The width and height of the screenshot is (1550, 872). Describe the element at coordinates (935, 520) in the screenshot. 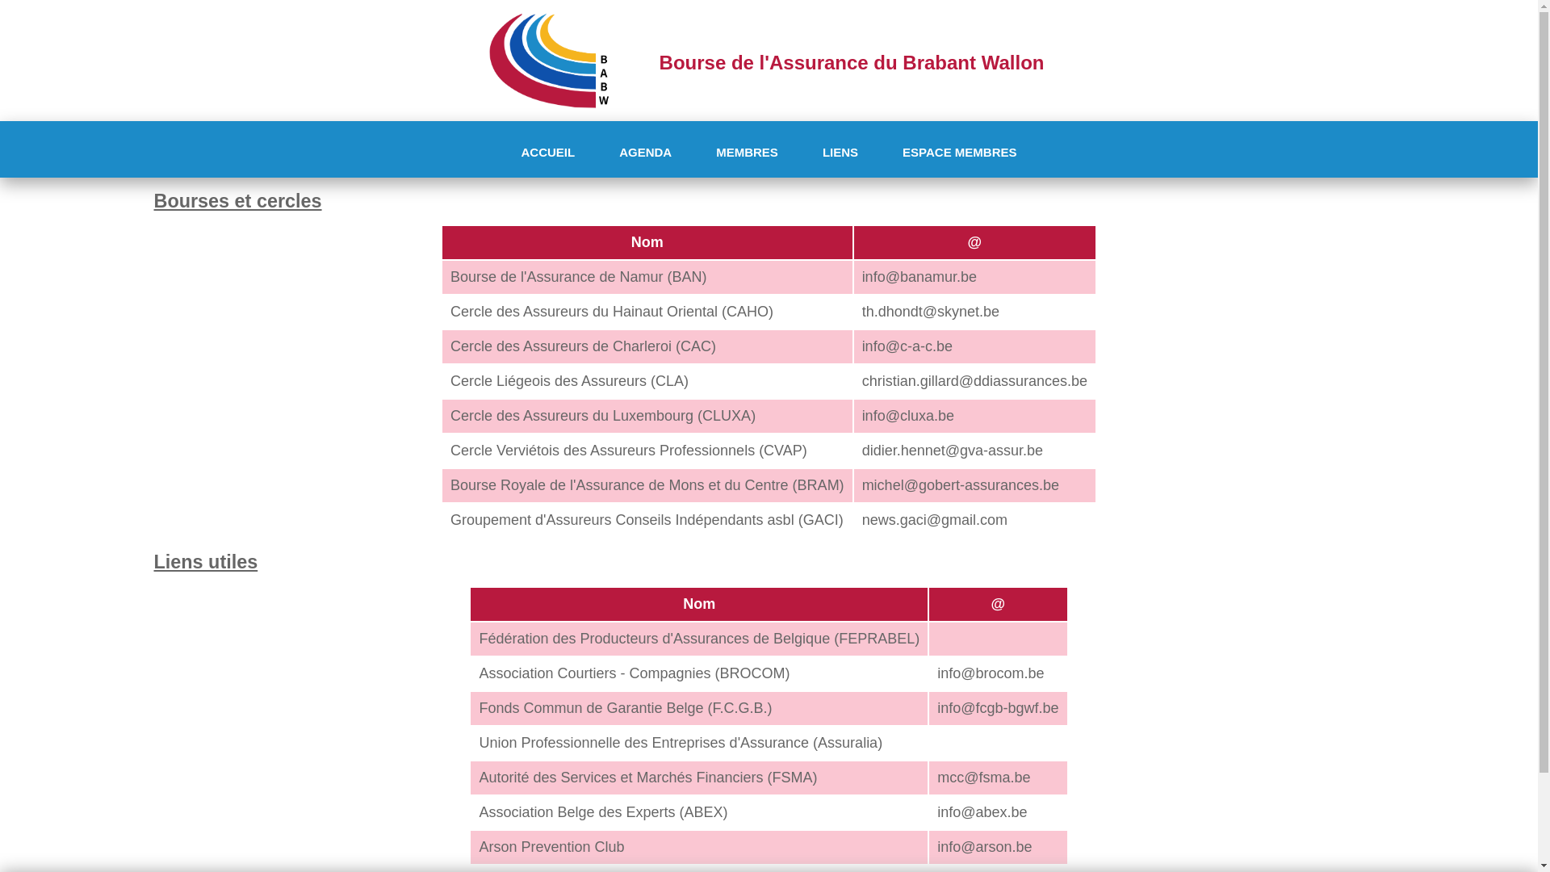

I see `news.gaci@gmail.com` at that location.